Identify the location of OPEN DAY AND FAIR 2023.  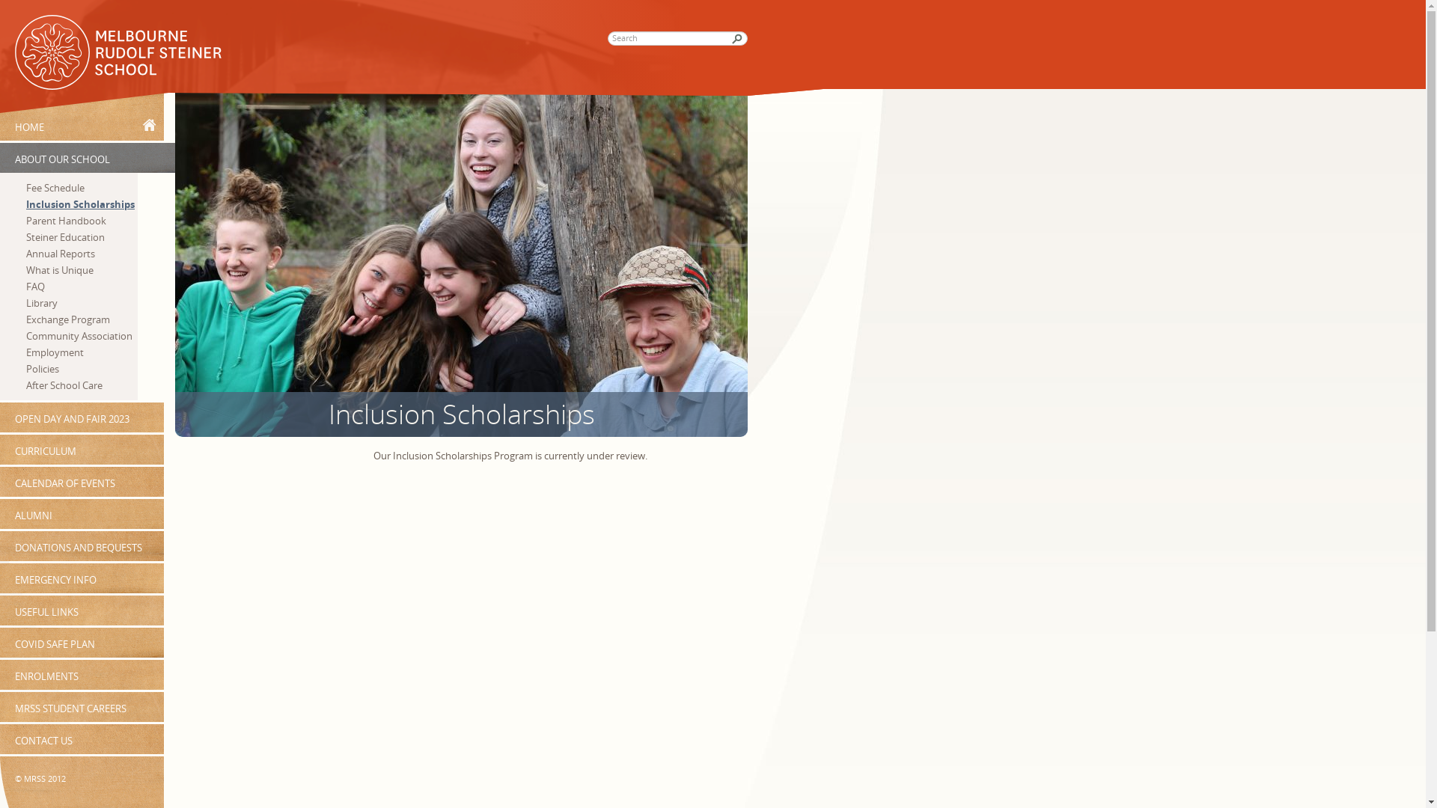
(82, 417).